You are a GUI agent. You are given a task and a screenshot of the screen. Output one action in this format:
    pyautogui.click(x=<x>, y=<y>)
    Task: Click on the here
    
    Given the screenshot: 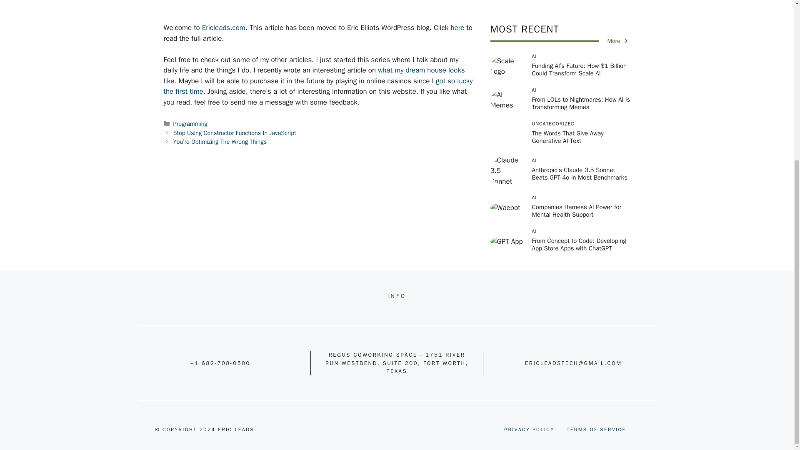 What is the action you would take?
    pyautogui.click(x=457, y=27)
    